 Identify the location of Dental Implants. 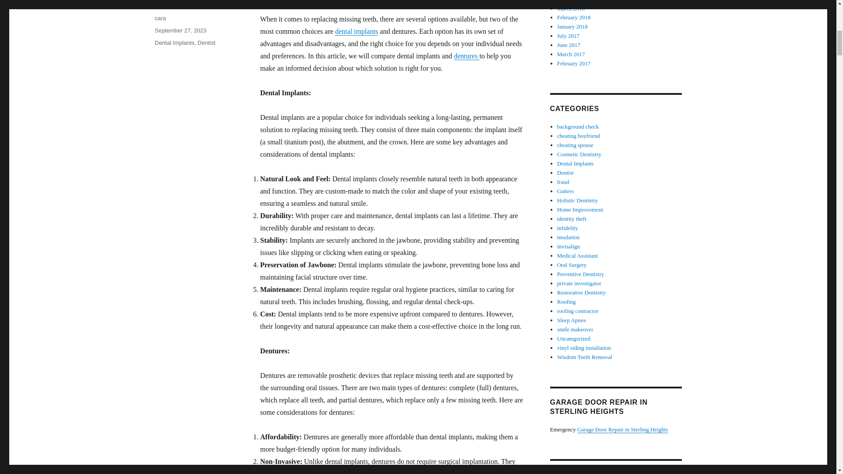
(174, 42).